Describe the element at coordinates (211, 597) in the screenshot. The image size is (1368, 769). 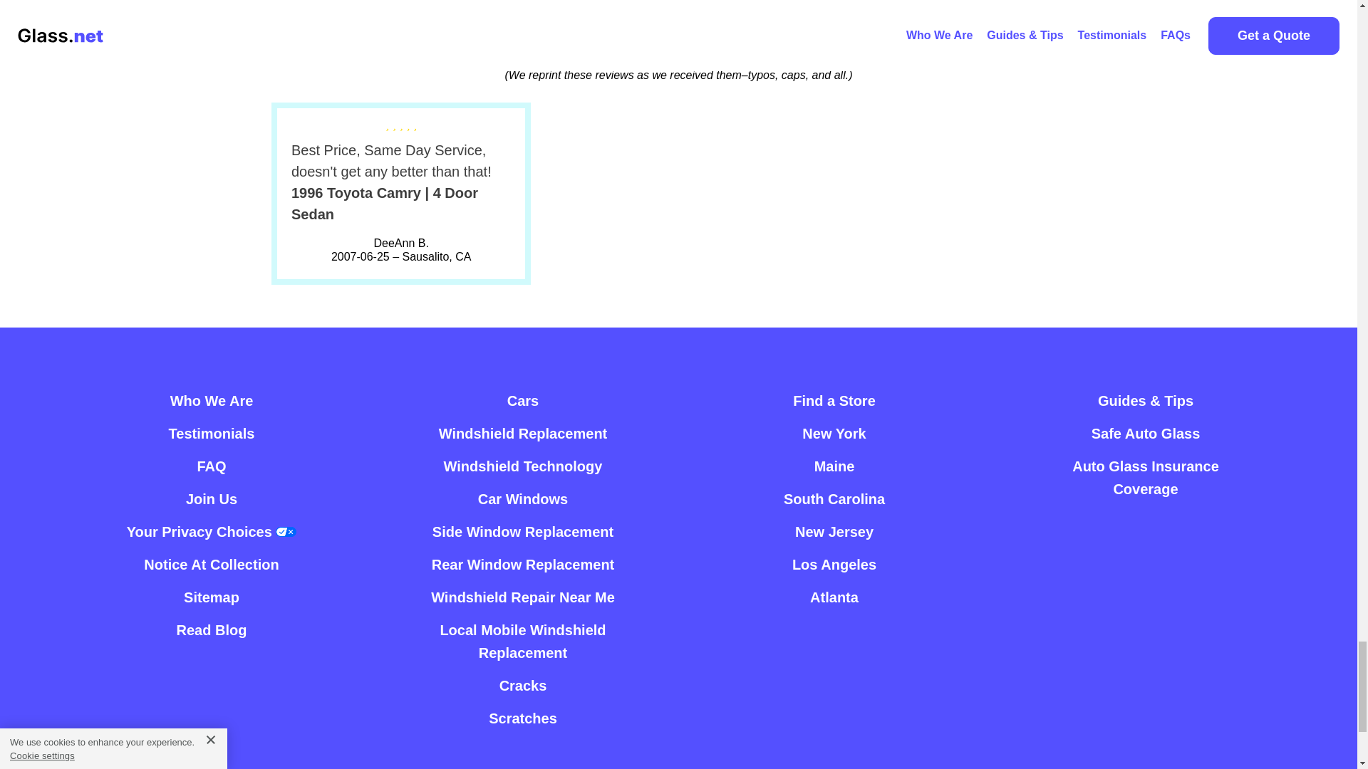
I see `Sitemap` at that location.